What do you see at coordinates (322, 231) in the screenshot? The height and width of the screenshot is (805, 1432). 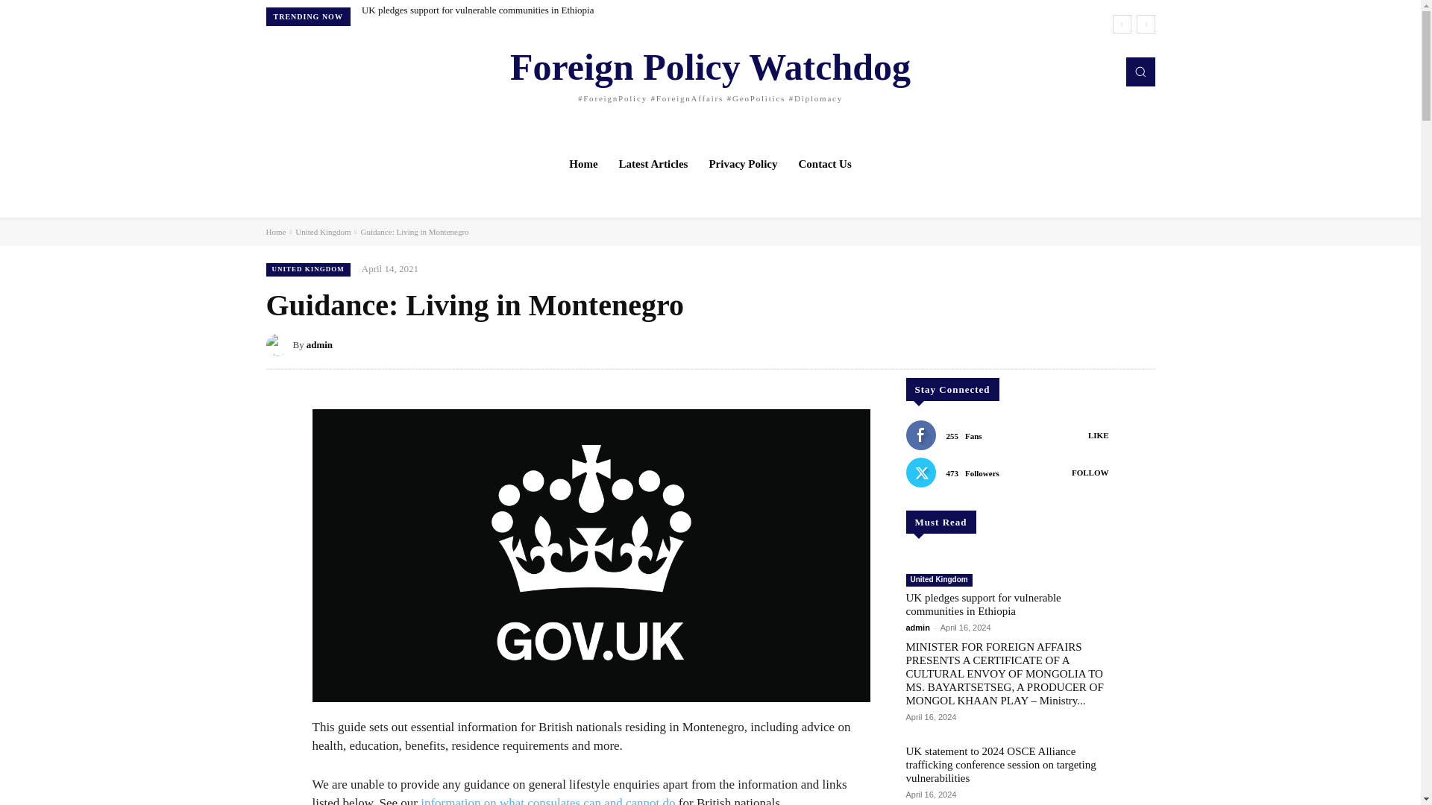 I see `United Kingdom` at bounding box center [322, 231].